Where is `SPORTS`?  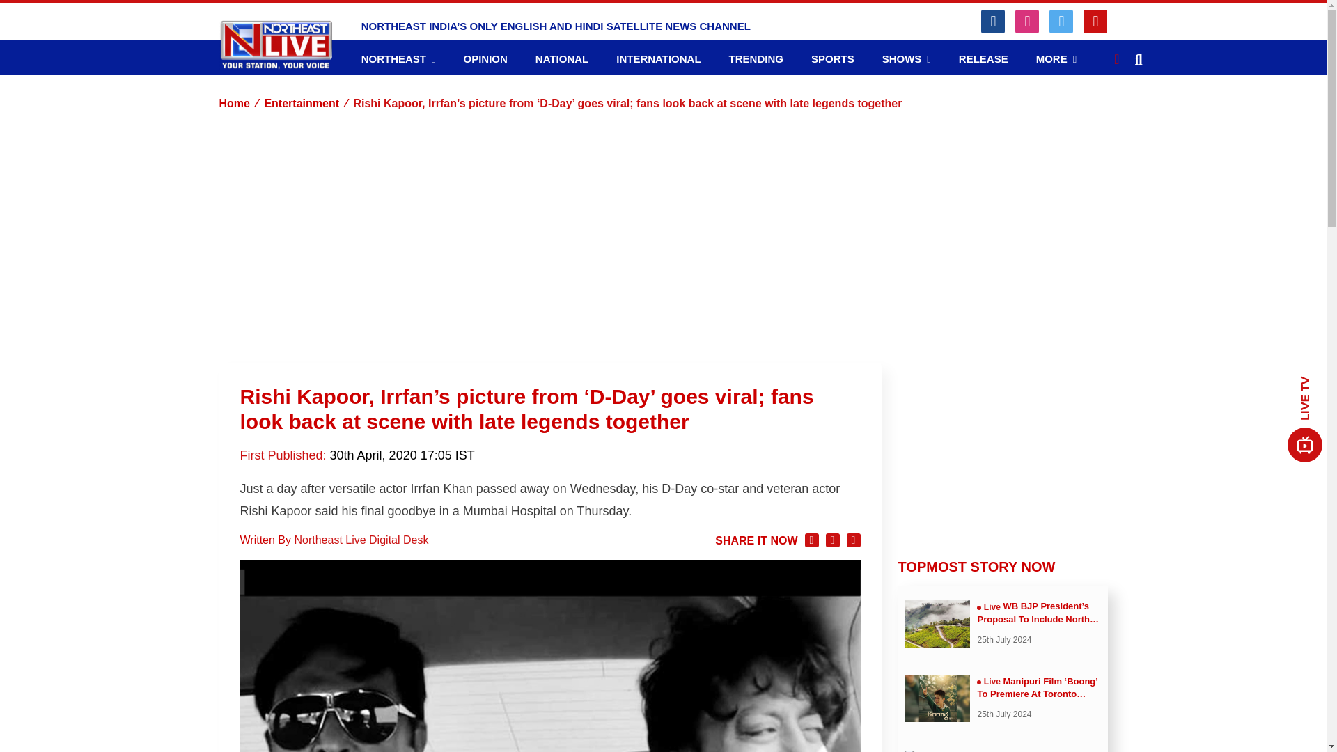
SPORTS is located at coordinates (833, 58).